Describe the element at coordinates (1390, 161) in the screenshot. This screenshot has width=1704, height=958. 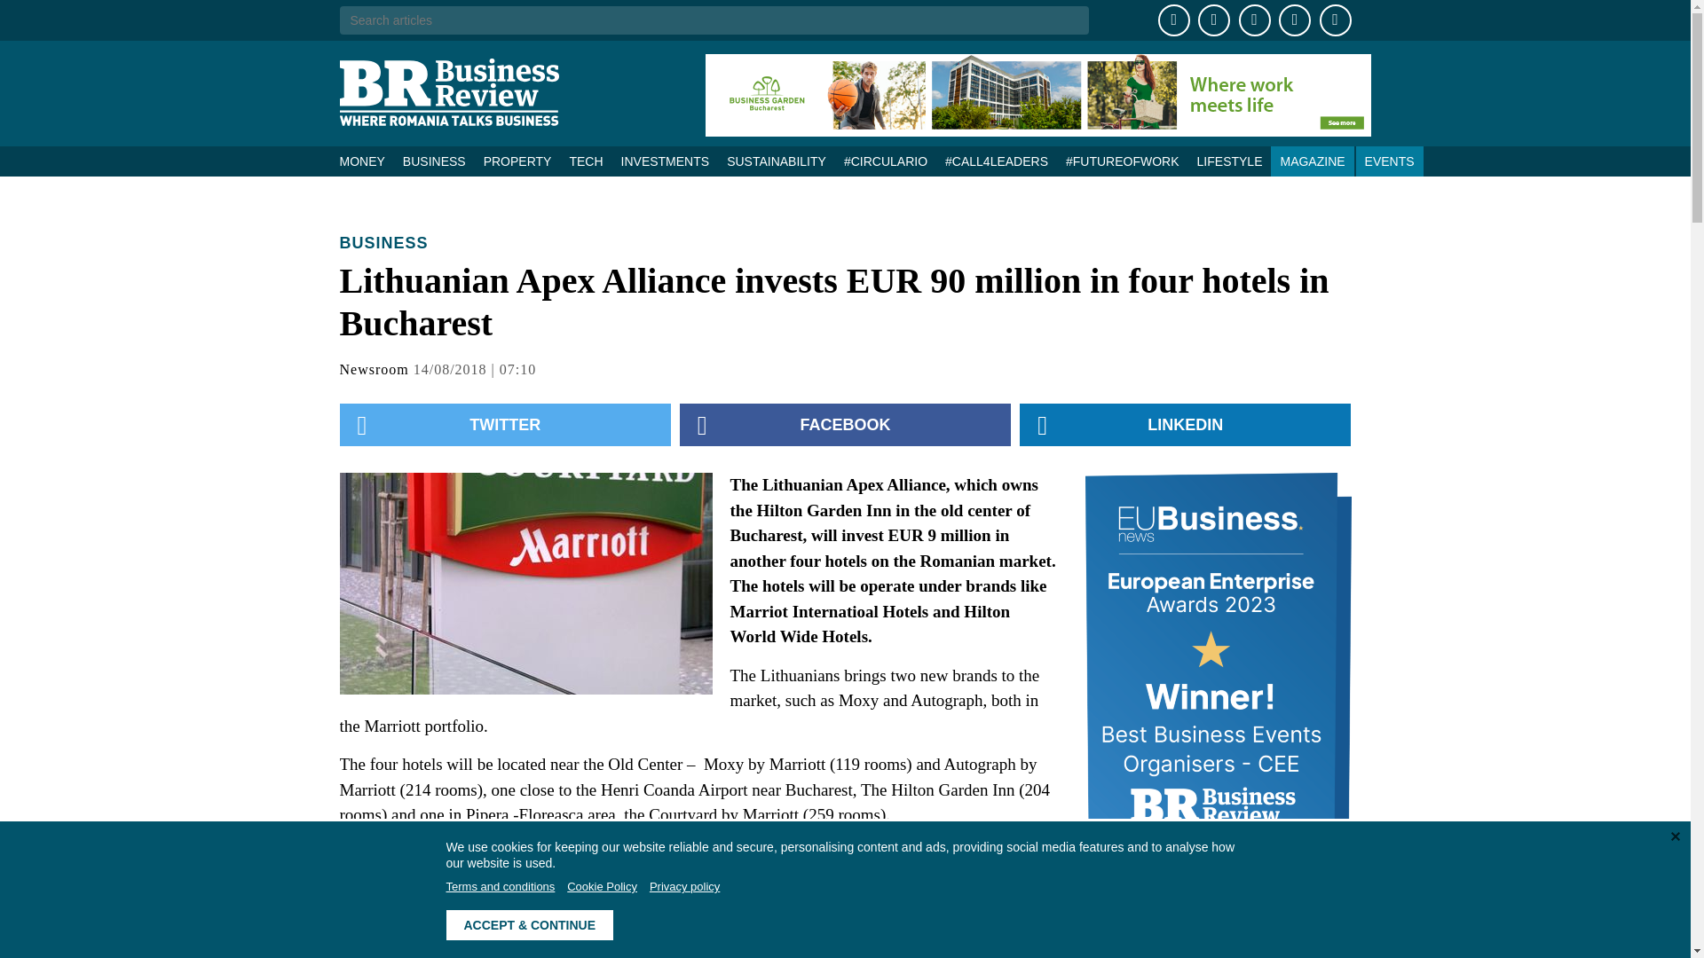
I see `EVENTS` at that location.